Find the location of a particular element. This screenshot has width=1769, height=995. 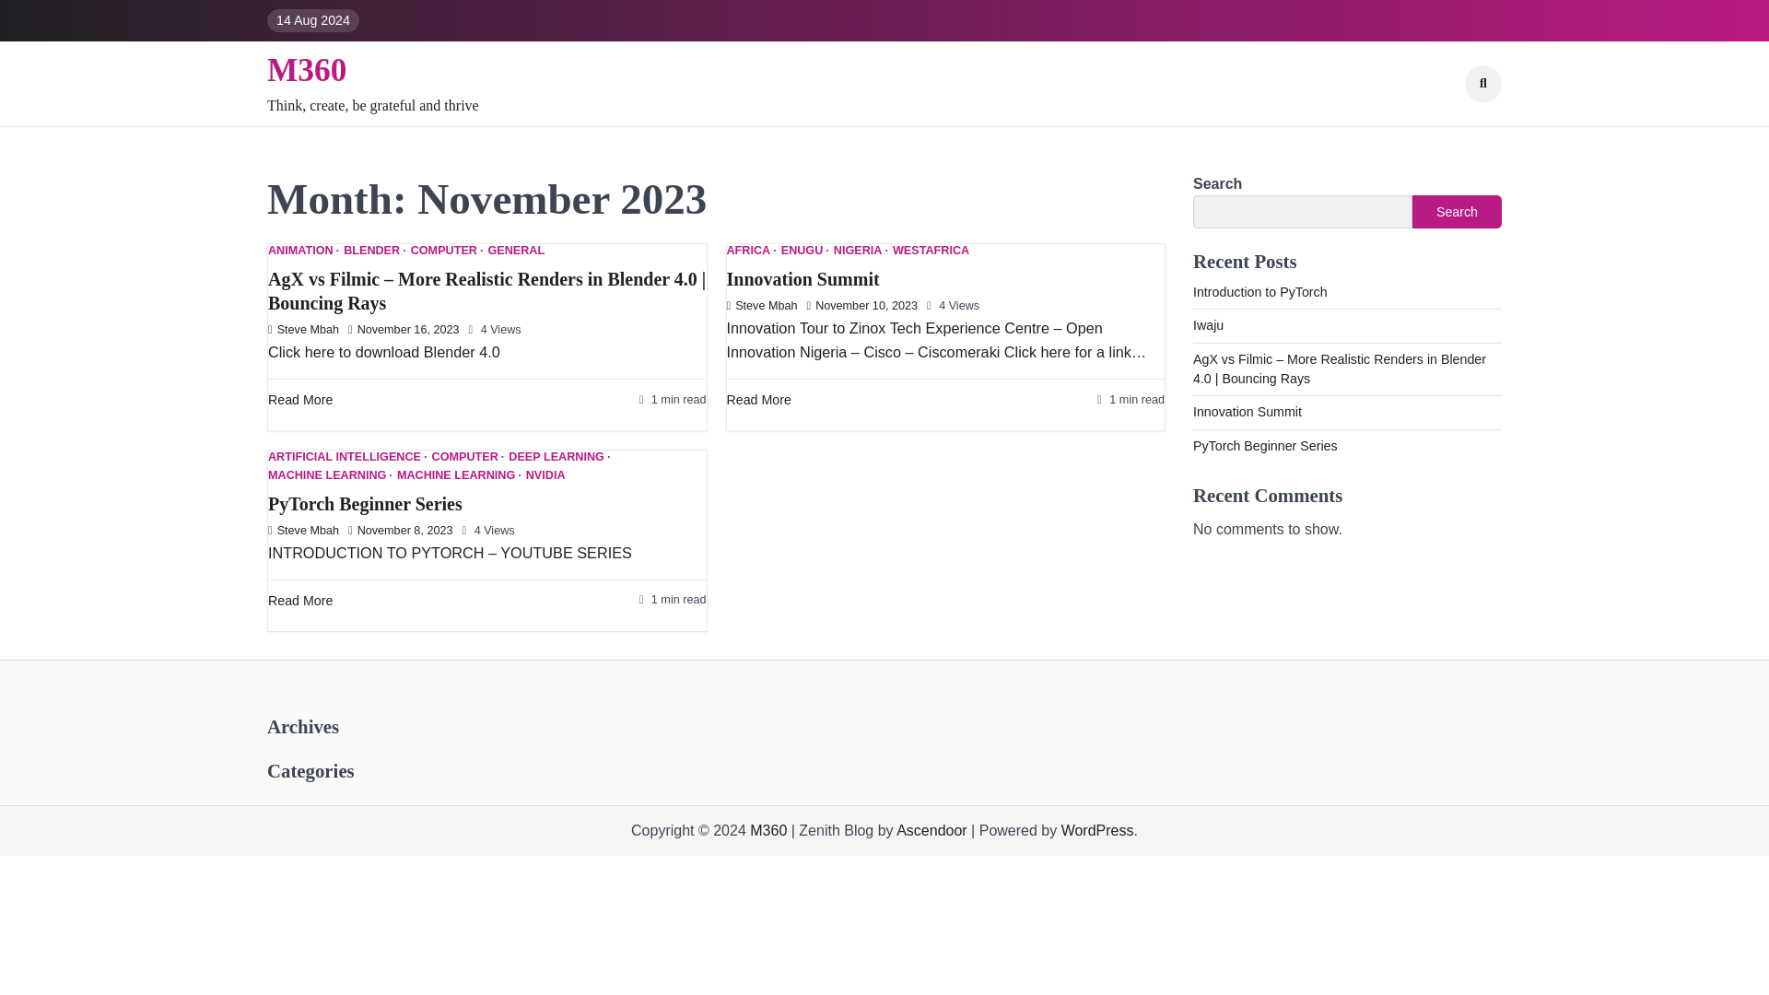

Read More is located at coordinates (300, 600).